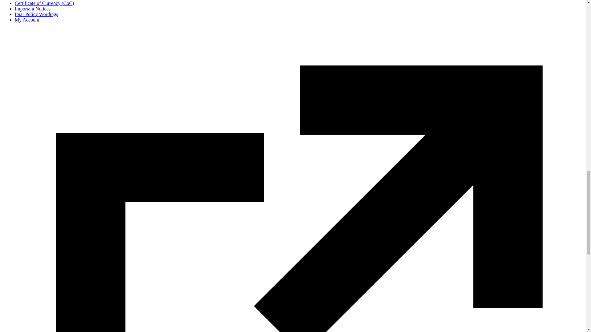 The height and width of the screenshot is (332, 591). Describe the element at coordinates (33, 9) in the screenshot. I see `Important Notices` at that location.